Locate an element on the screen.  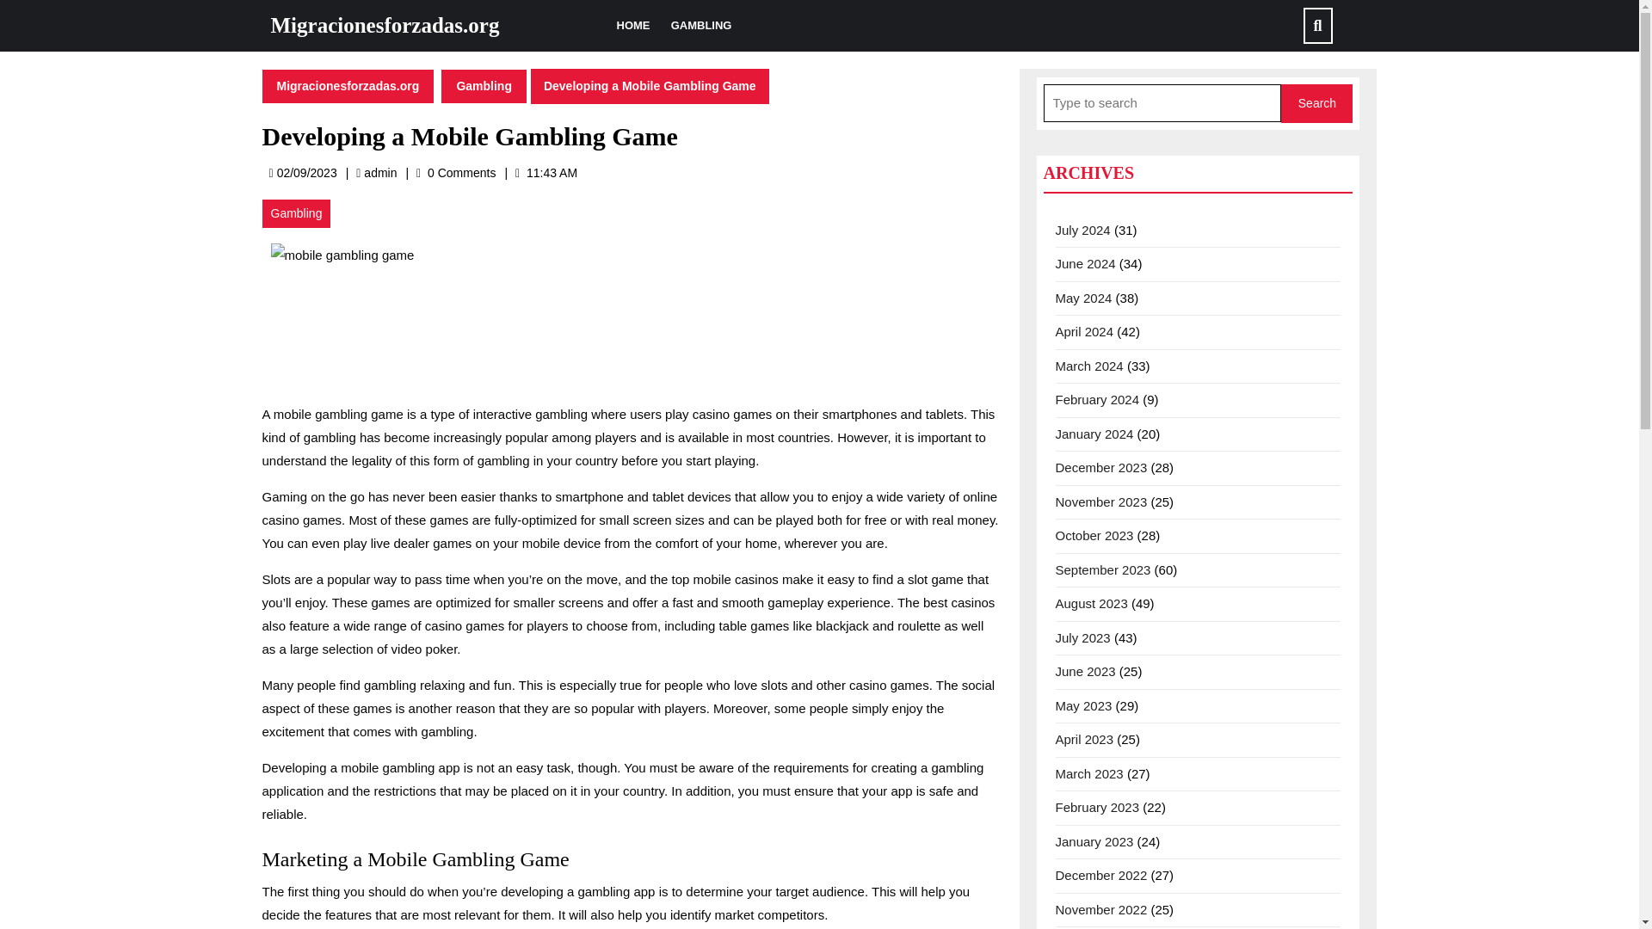
February 2024 is located at coordinates (1097, 399).